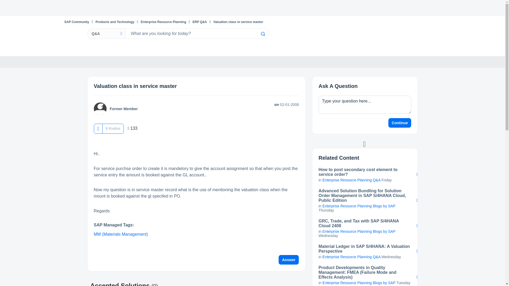  Describe the element at coordinates (197, 33) in the screenshot. I see `Search` at that location.